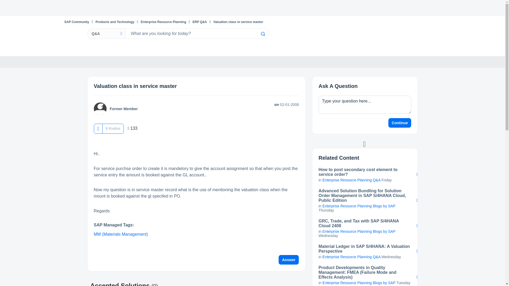  Describe the element at coordinates (197, 33) in the screenshot. I see `Search` at that location.